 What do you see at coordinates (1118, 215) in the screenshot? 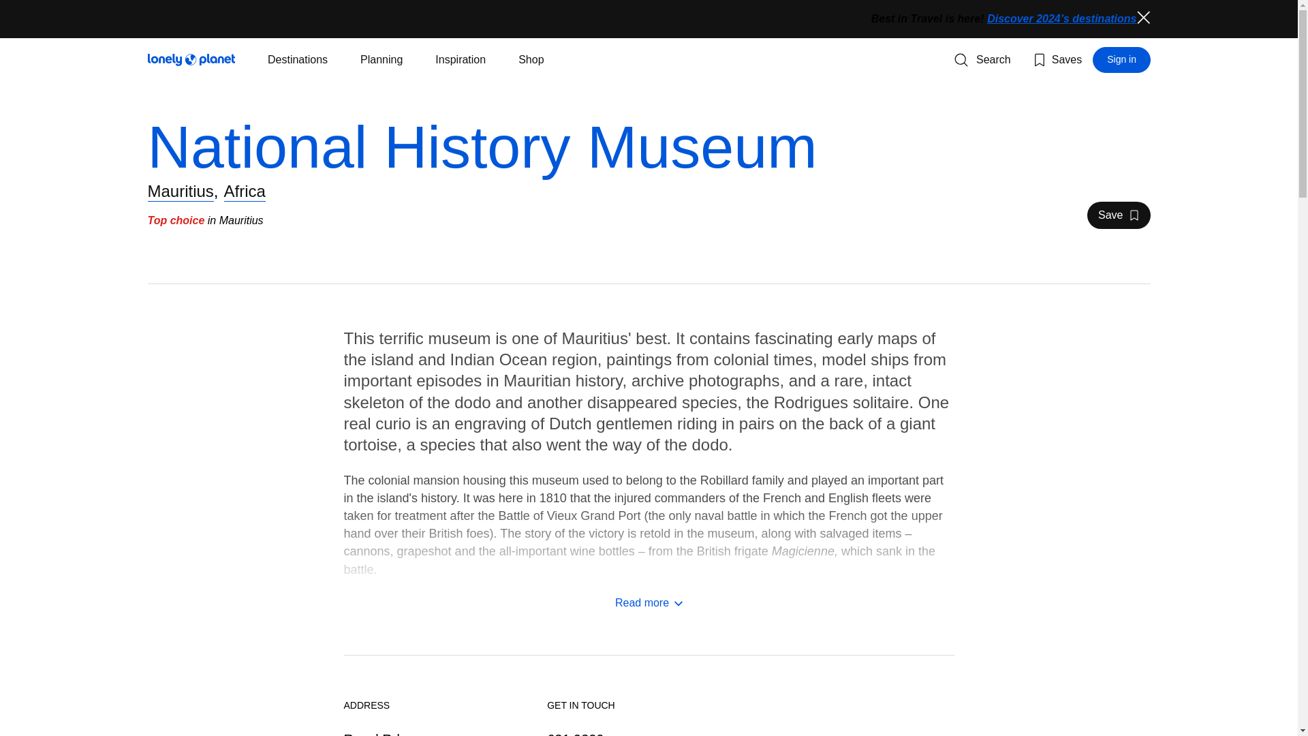
I see `Planning` at bounding box center [1118, 215].